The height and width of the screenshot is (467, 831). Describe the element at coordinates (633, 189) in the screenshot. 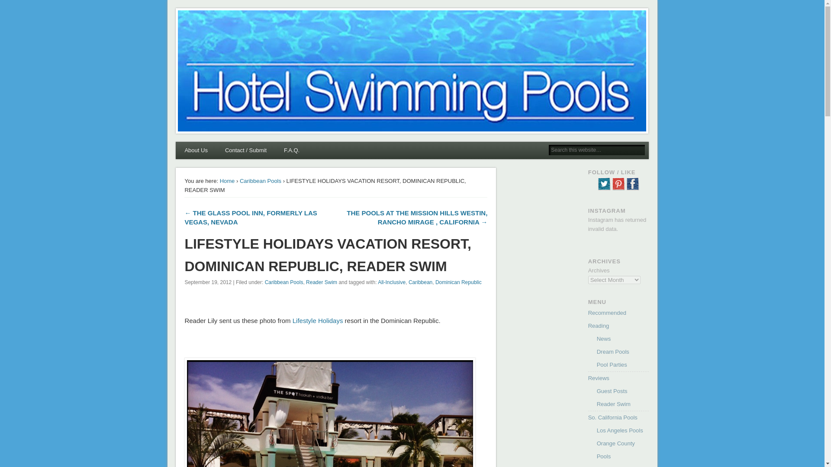

I see `Visit Us On Facebook` at that location.